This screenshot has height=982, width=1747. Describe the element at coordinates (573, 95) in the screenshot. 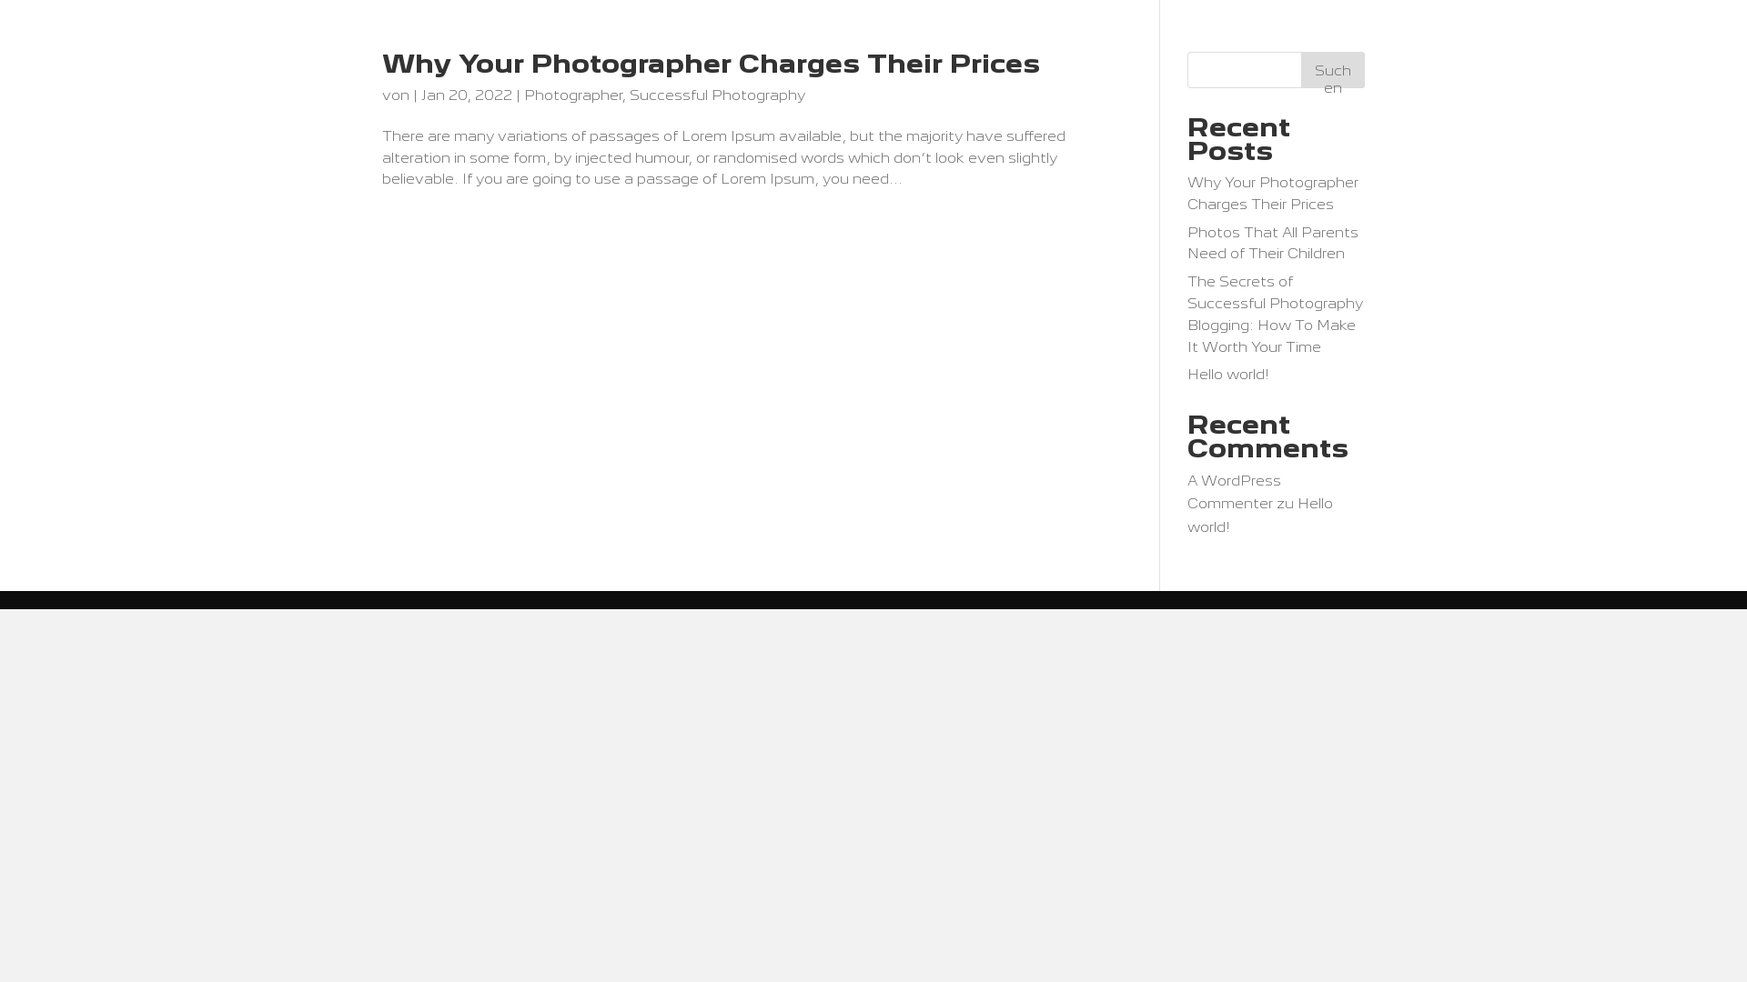

I see `Photographer` at that location.